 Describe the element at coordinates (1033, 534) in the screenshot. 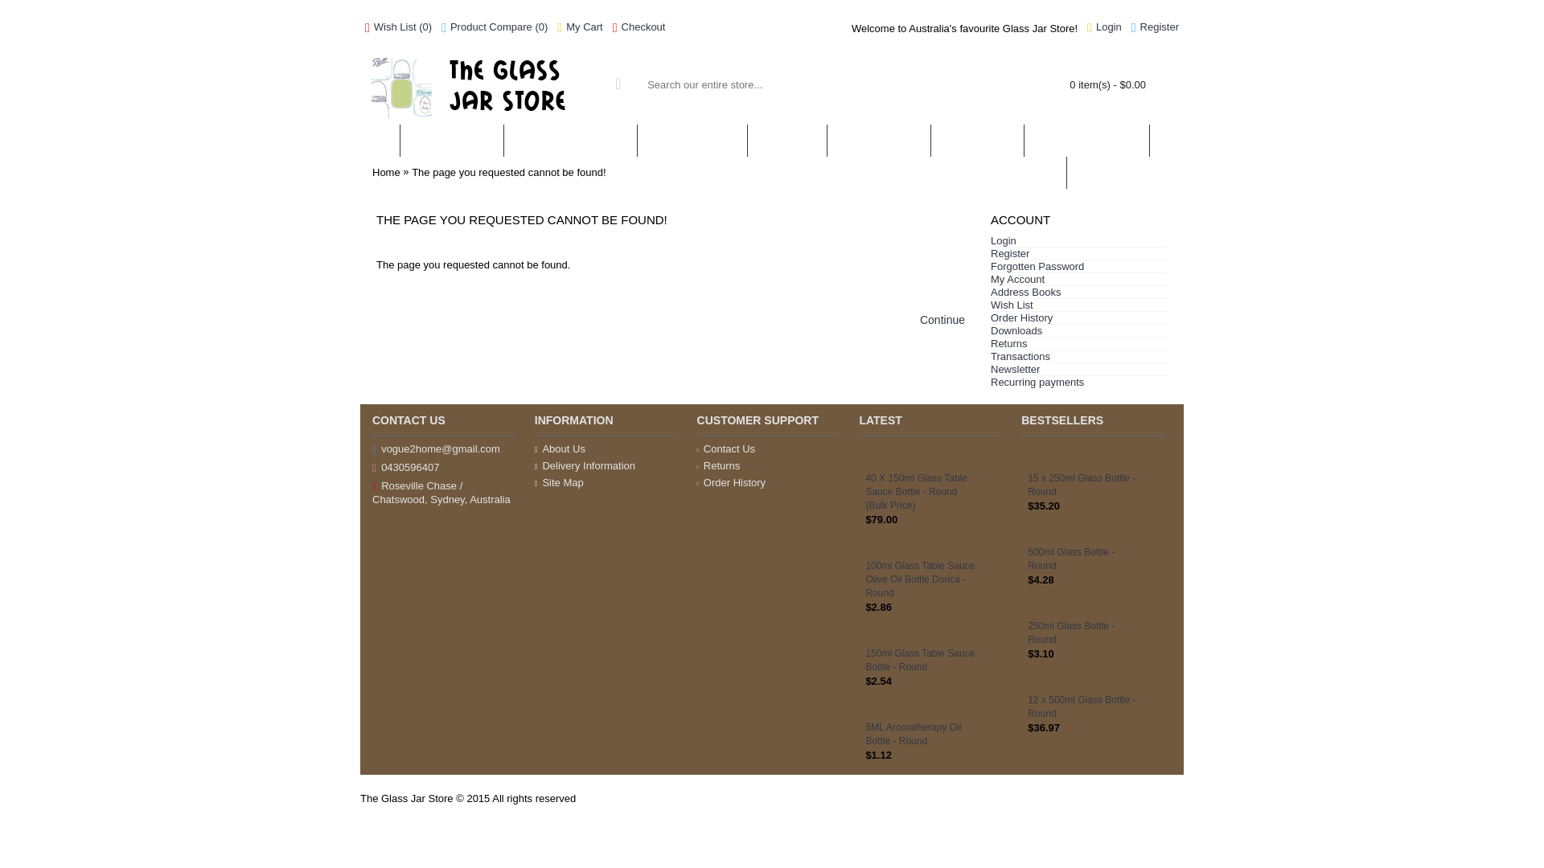

I see `500ml Glass Bottle - Round ` at that location.